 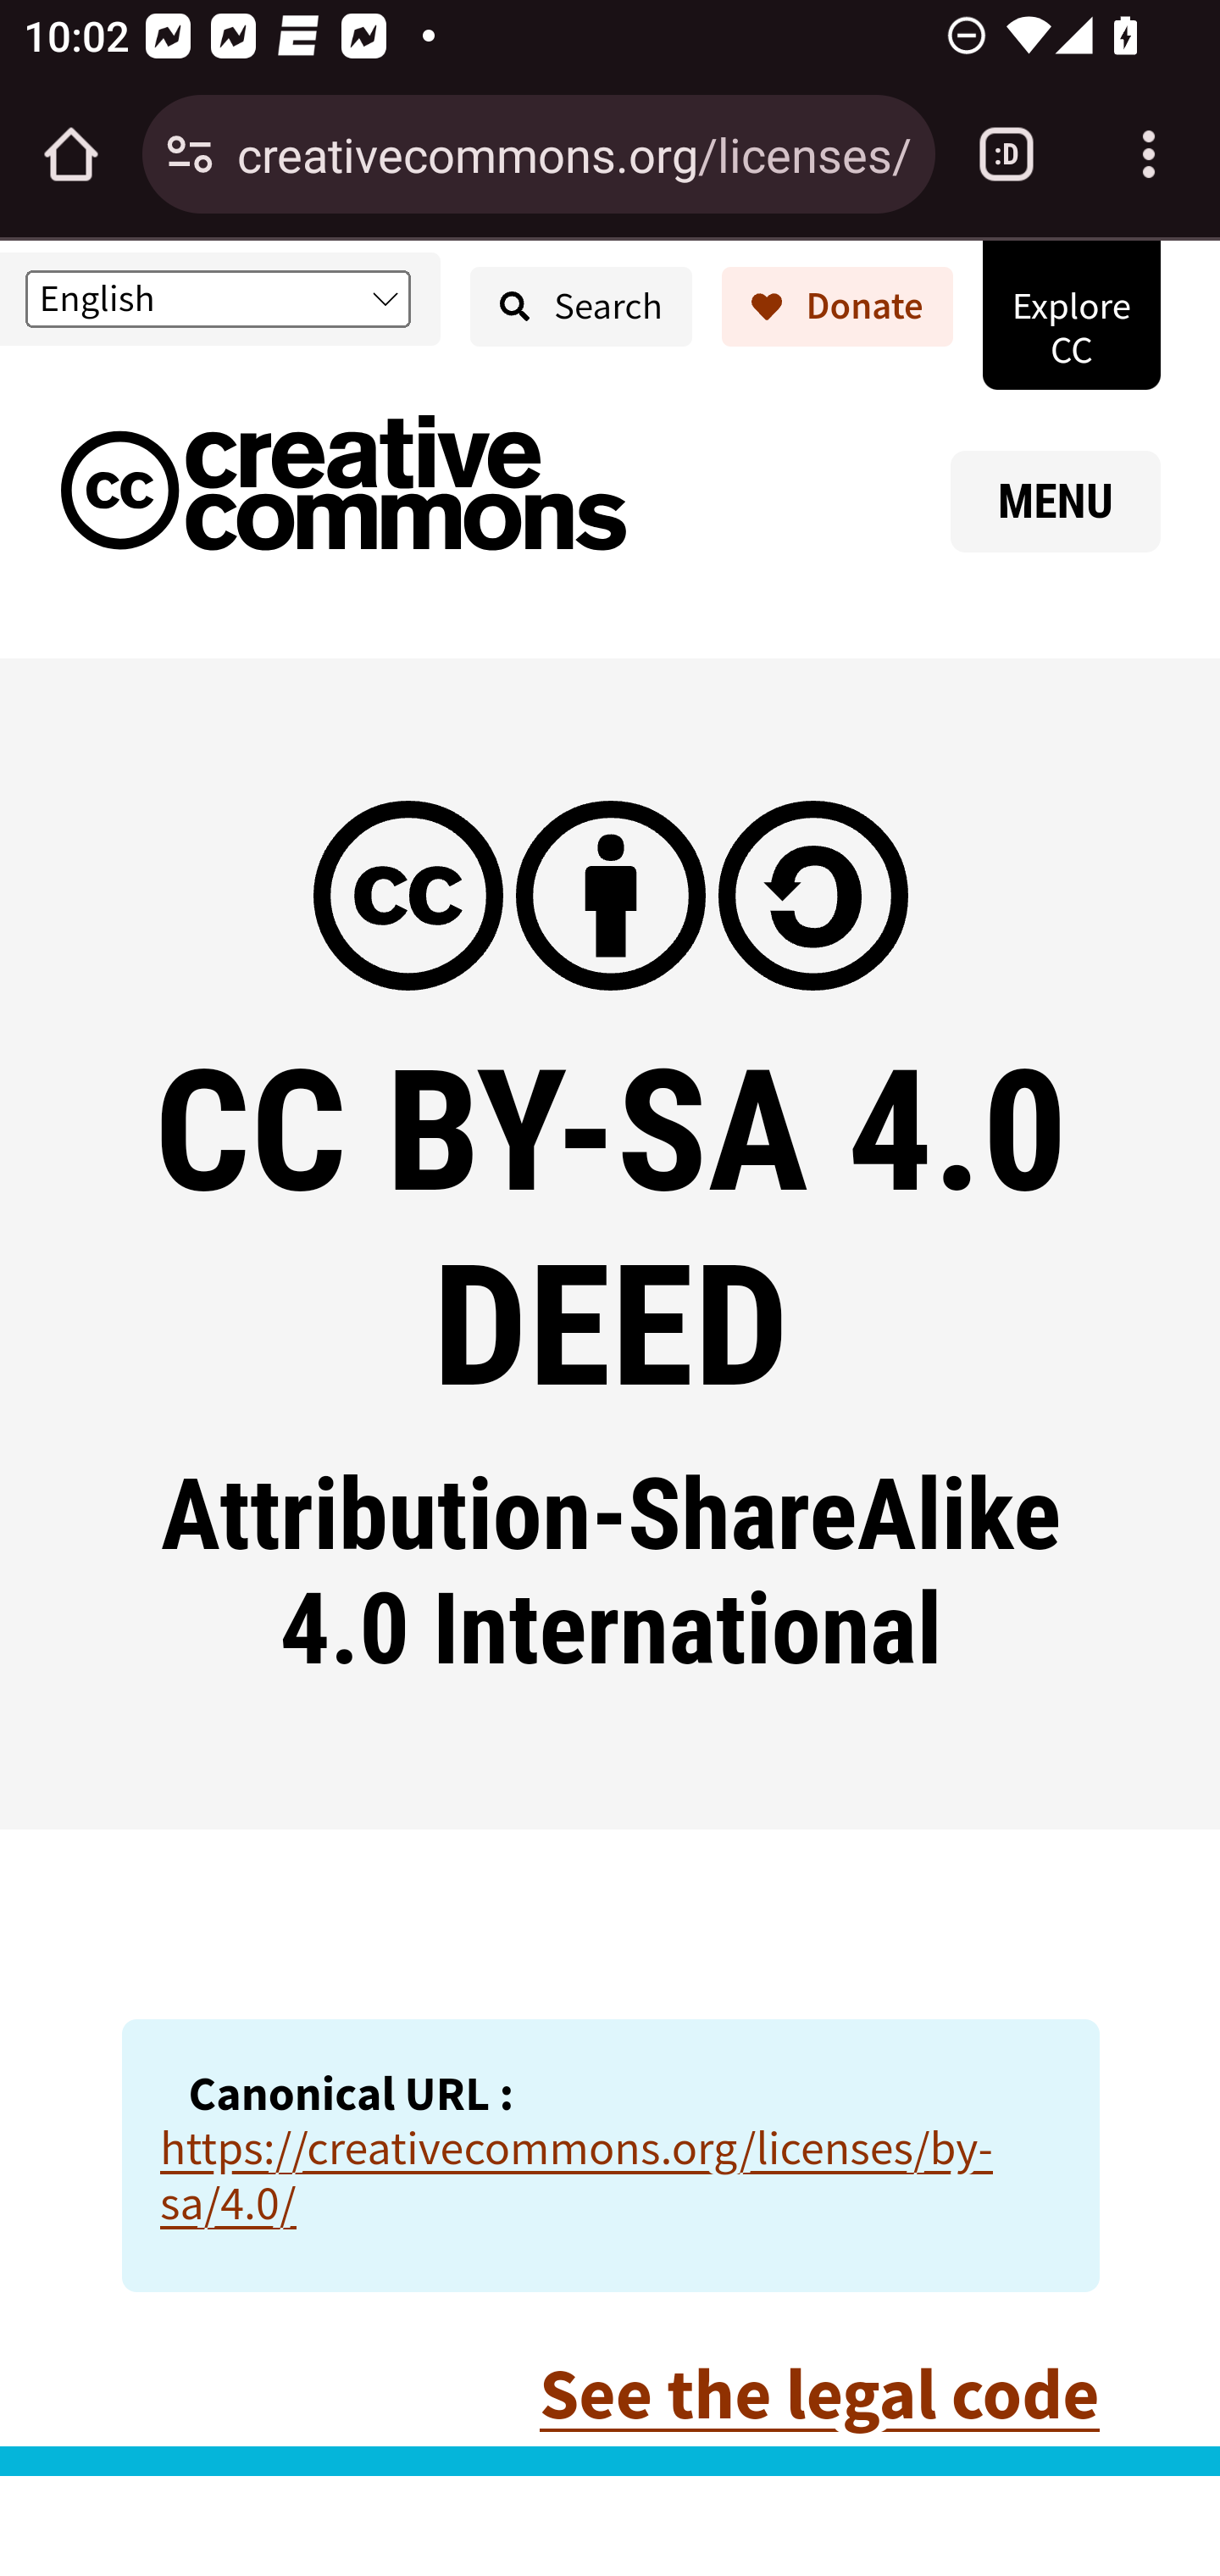 I want to click on Donate, so click(x=837, y=308).